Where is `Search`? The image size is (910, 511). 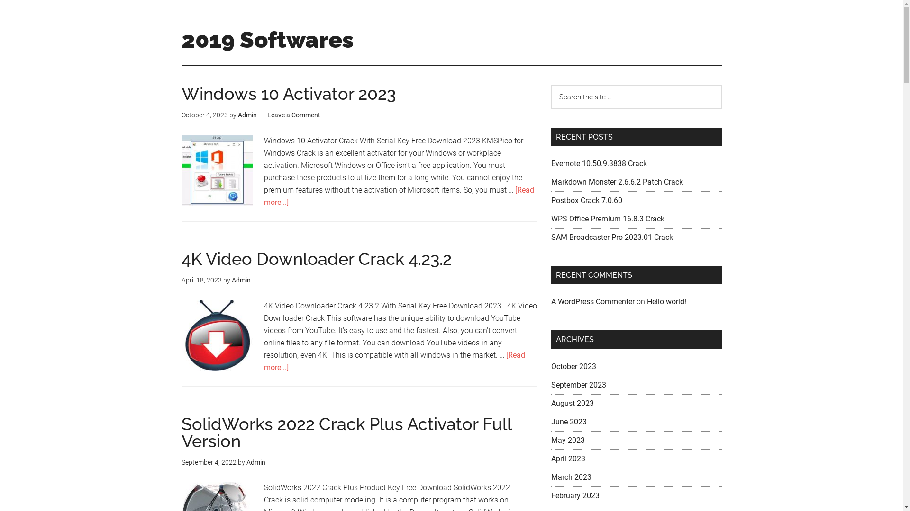
Search is located at coordinates (721, 85).